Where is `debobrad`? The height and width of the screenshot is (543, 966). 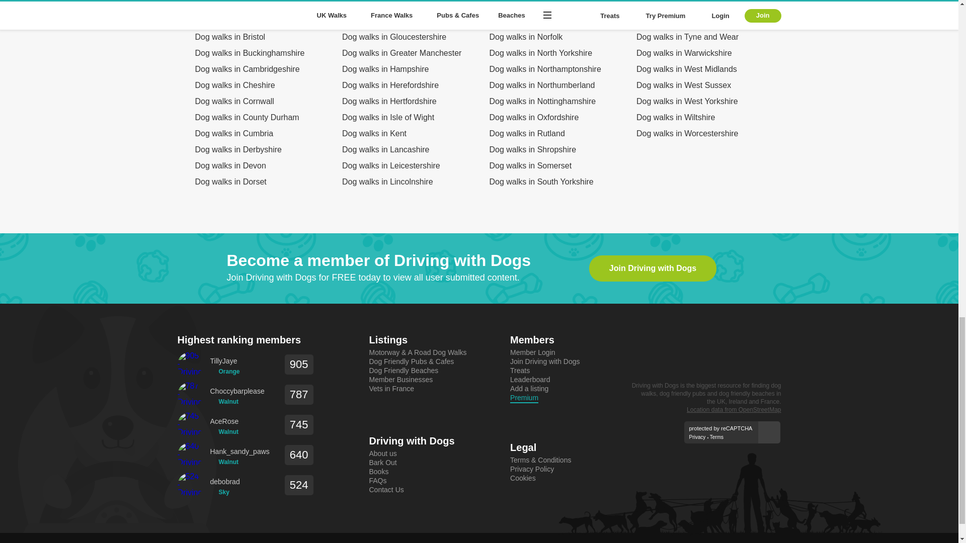
debobrad is located at coordinates (225, 482).